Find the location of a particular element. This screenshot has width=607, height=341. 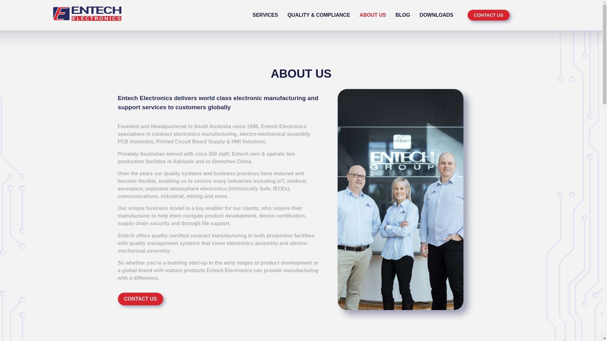

CONTACT US is located at coordinates (140, 299).